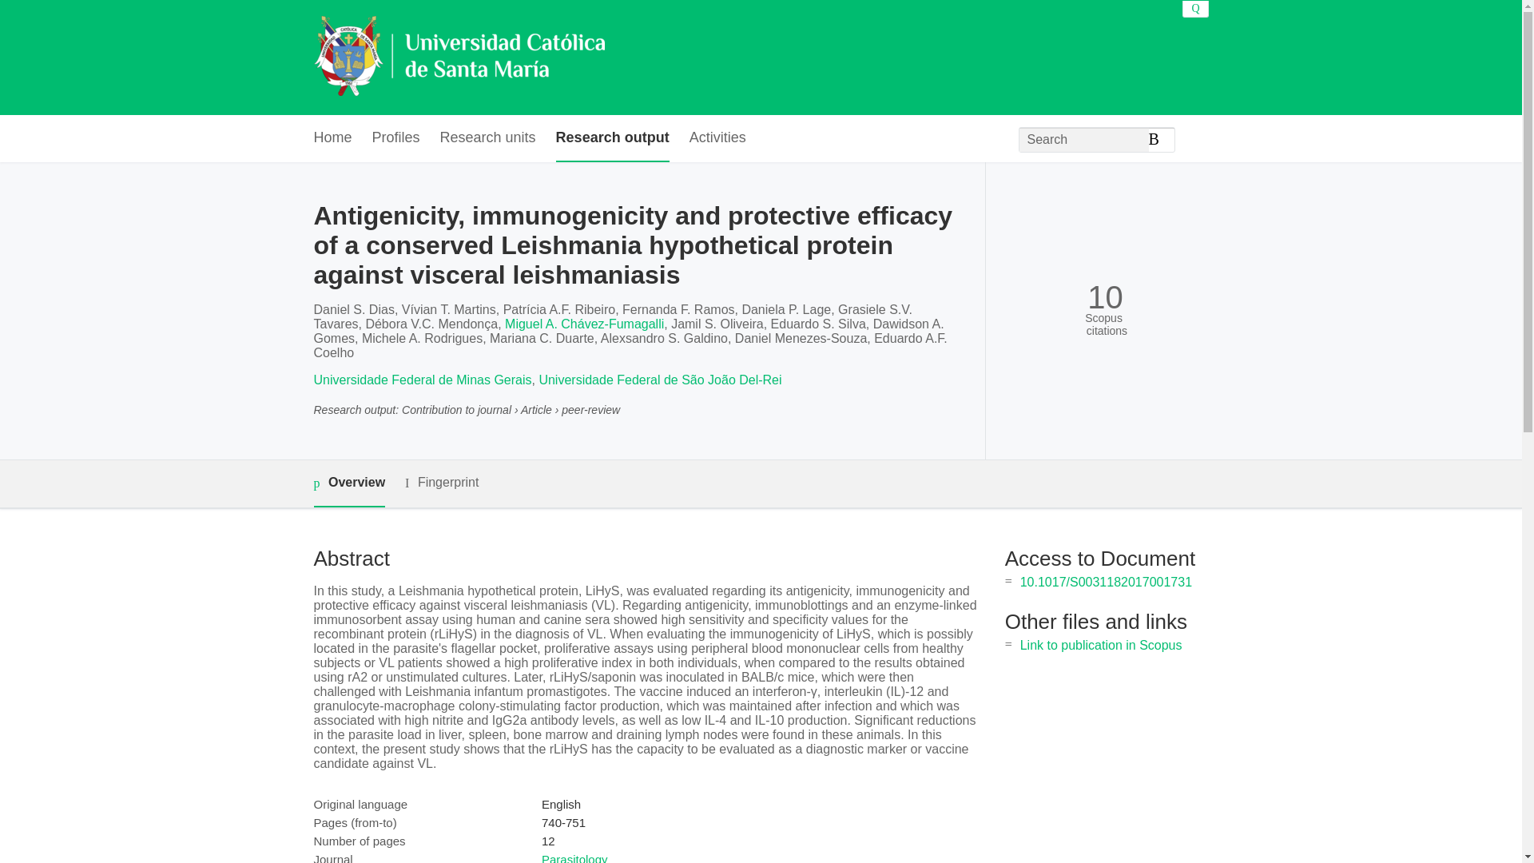 The image size is (1534, 863). Describe the element at coordinates (441, 483) in the screenshot. I see `Fingerprint` at that location.